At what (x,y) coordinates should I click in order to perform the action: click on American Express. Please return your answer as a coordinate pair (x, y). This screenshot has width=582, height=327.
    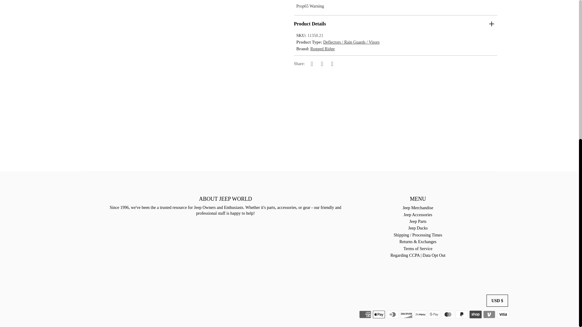
    Looking at the image, I should click on (365, 314).